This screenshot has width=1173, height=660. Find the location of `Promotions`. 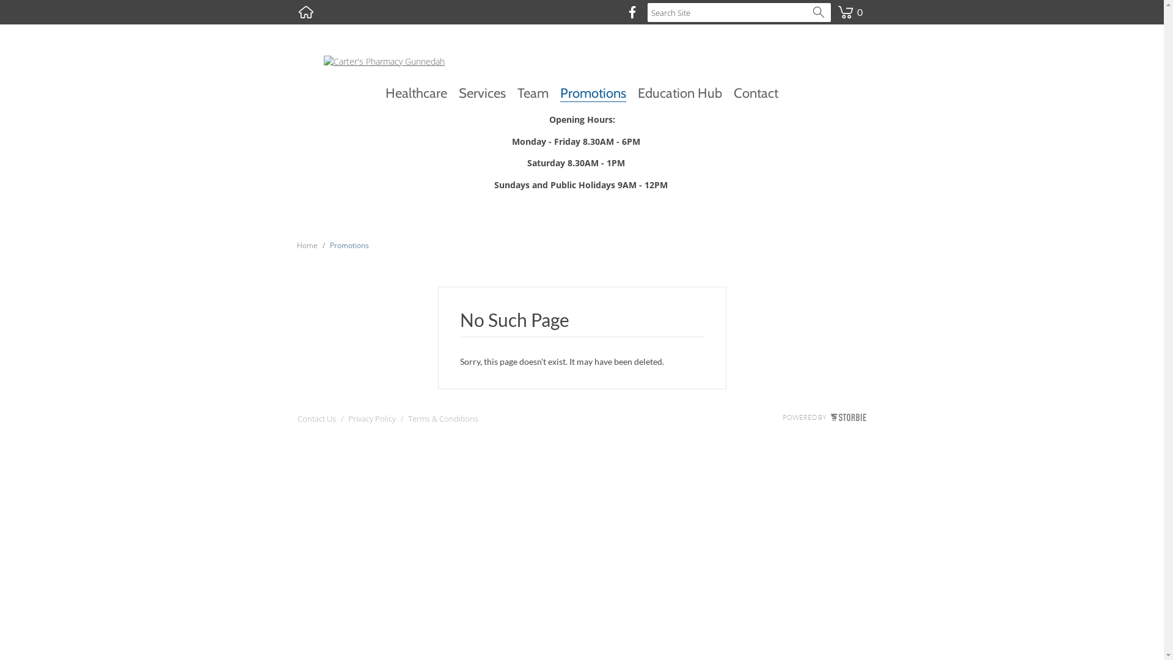

Promotions is located at coordinates (593, 94).